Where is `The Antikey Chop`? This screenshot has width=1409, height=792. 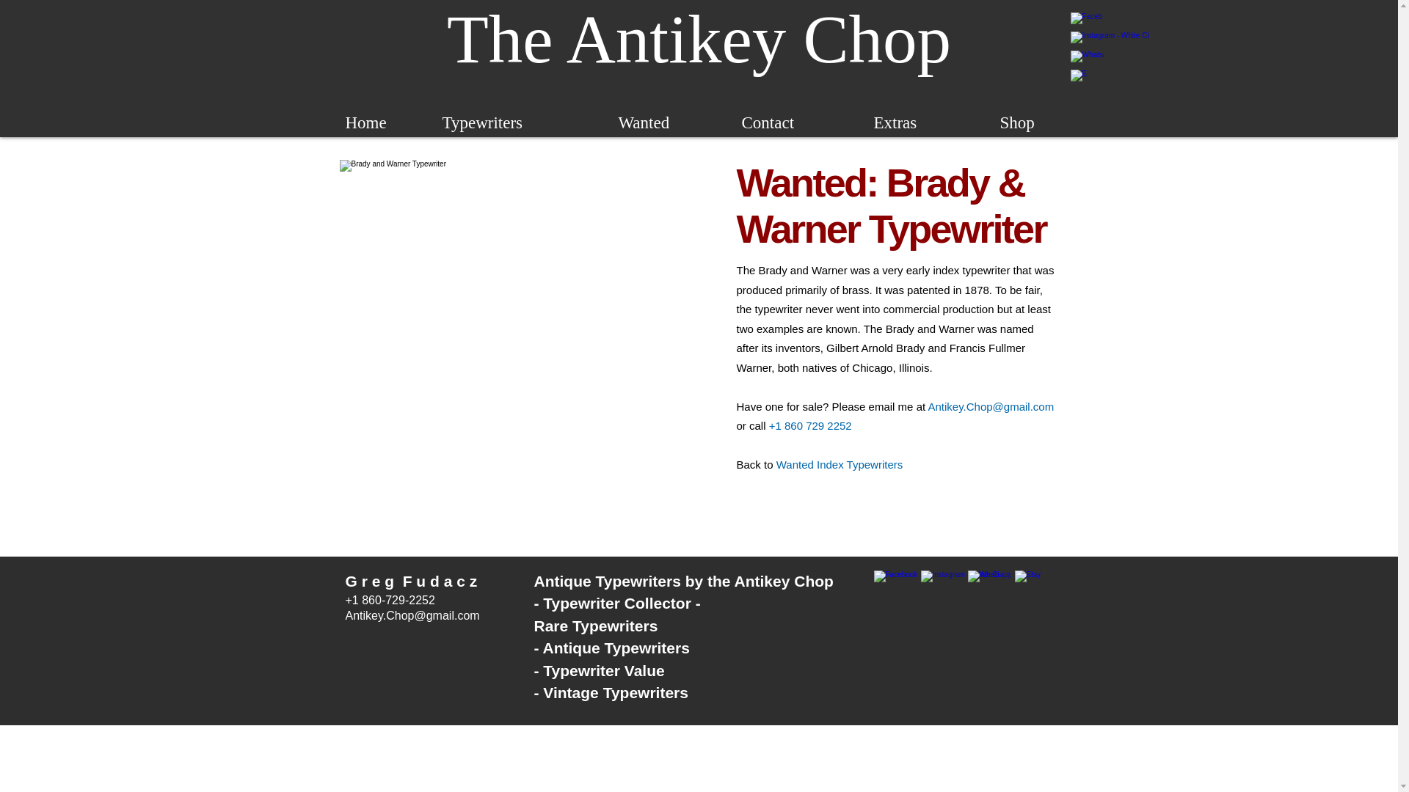
The Antikey Chop is located at coordinates (699, 38).